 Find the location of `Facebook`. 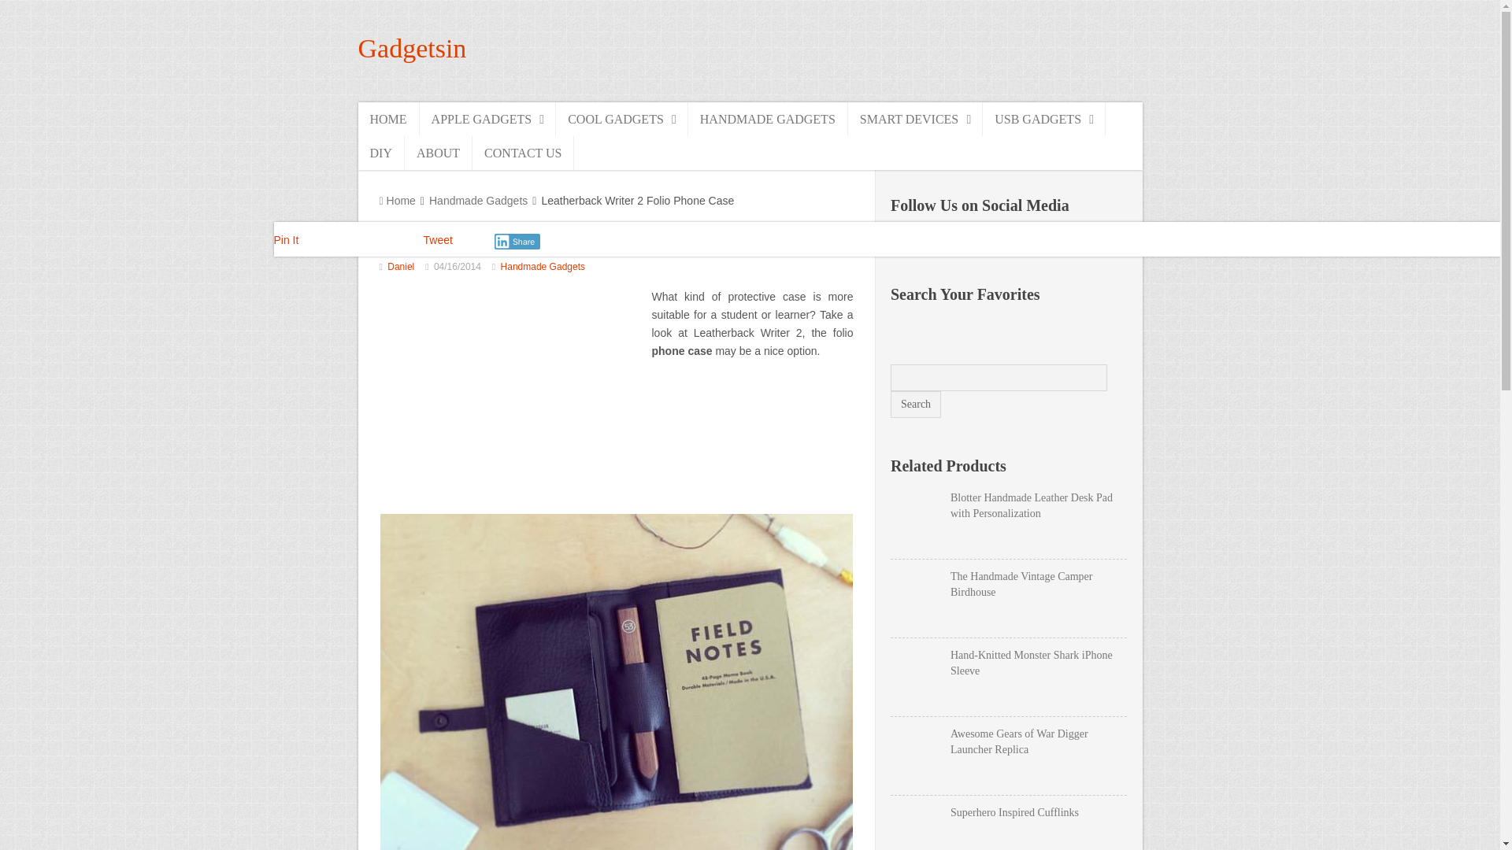

Facebook is located at coordinates (904, 242).